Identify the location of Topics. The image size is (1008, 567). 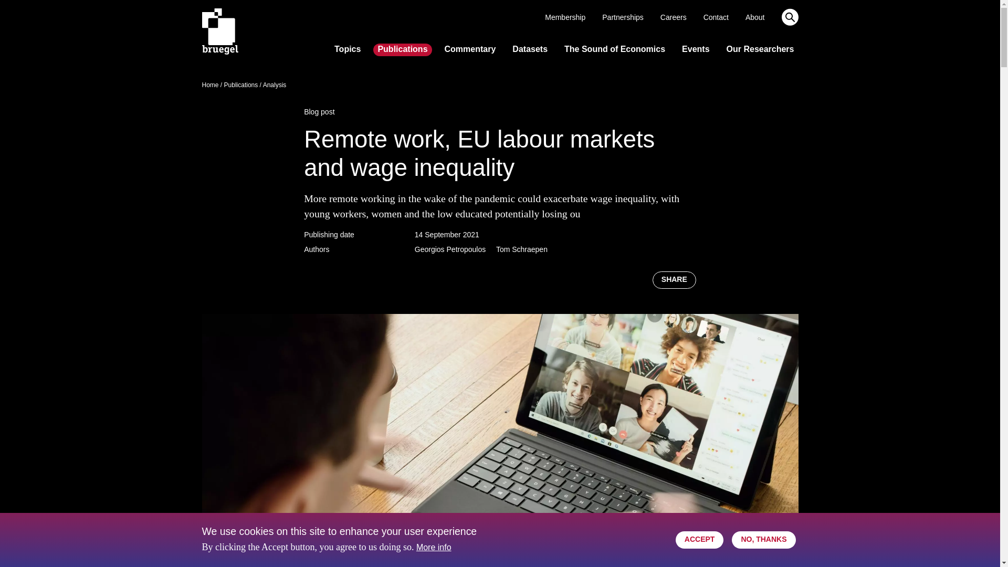
(348, 49).